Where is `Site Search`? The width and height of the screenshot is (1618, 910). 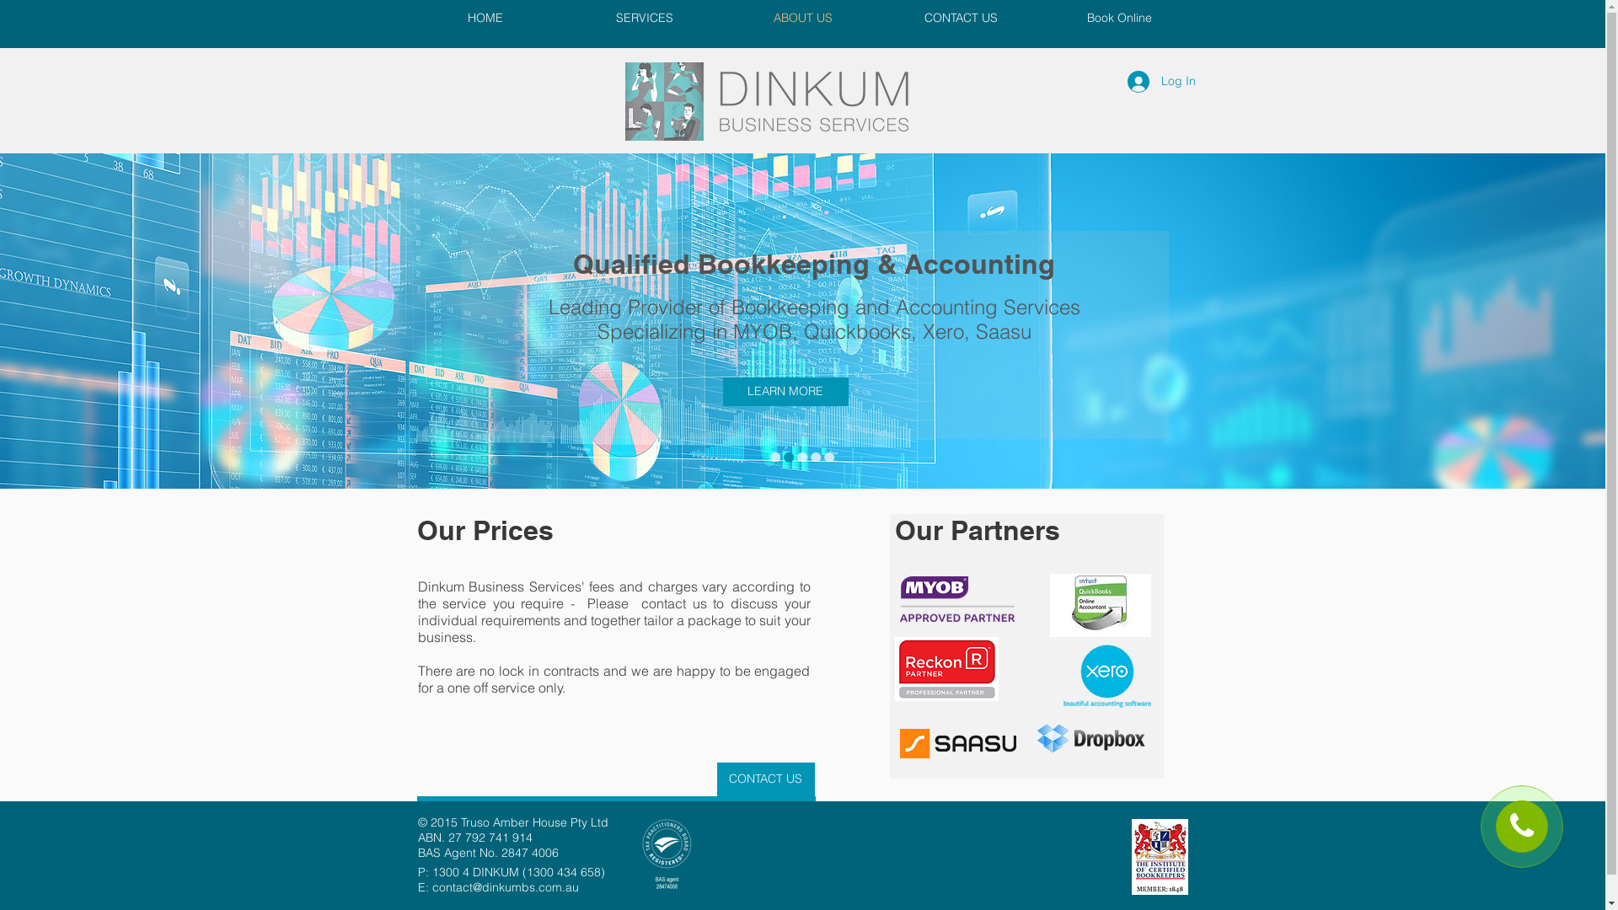
Site Search is located at coordinates (1131, 62).